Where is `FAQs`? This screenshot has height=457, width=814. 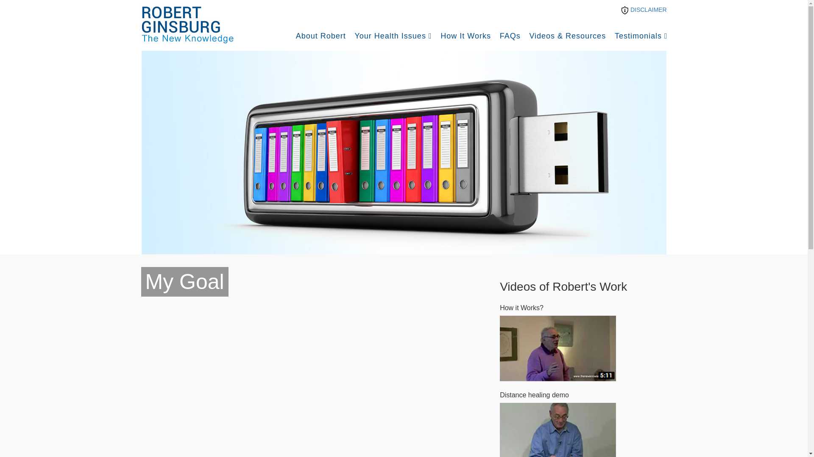
FAQs is located at coordinates (510, 36).